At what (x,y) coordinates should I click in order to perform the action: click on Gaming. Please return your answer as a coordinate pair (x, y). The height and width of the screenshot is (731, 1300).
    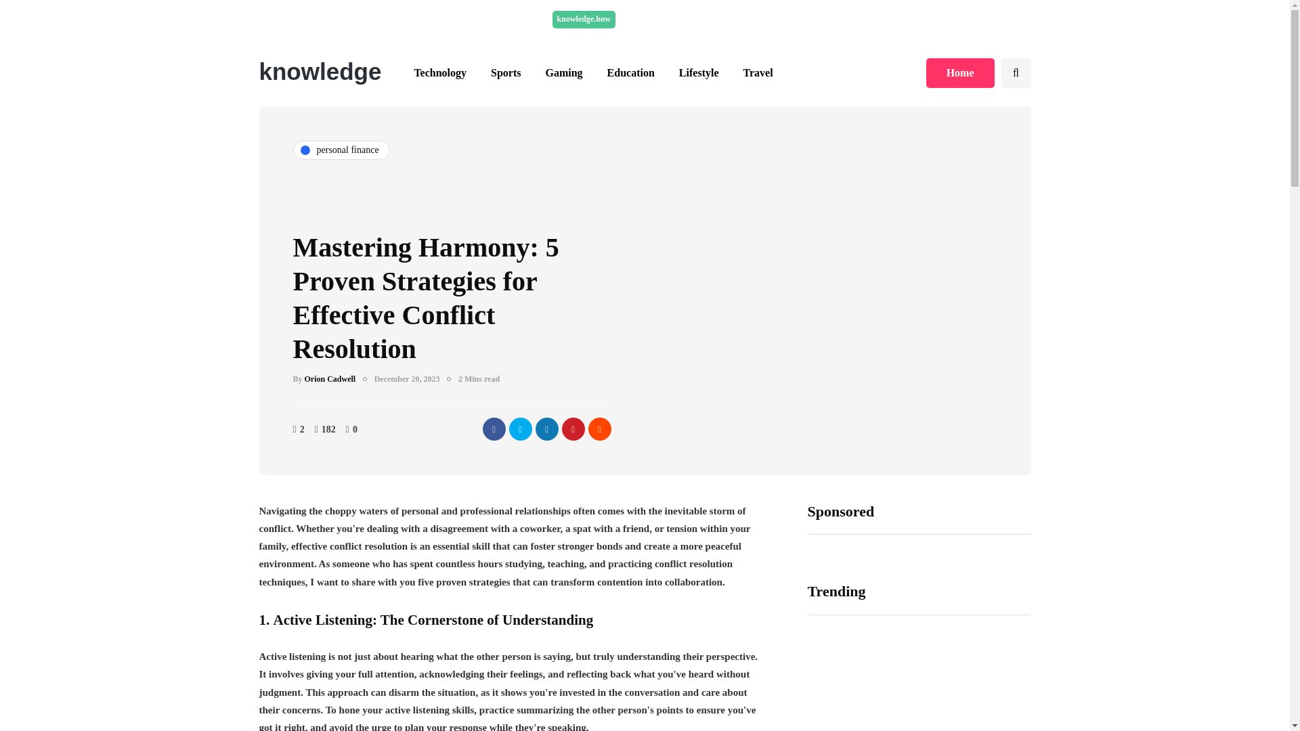
    Looking at the image, I should click on (563, 73).